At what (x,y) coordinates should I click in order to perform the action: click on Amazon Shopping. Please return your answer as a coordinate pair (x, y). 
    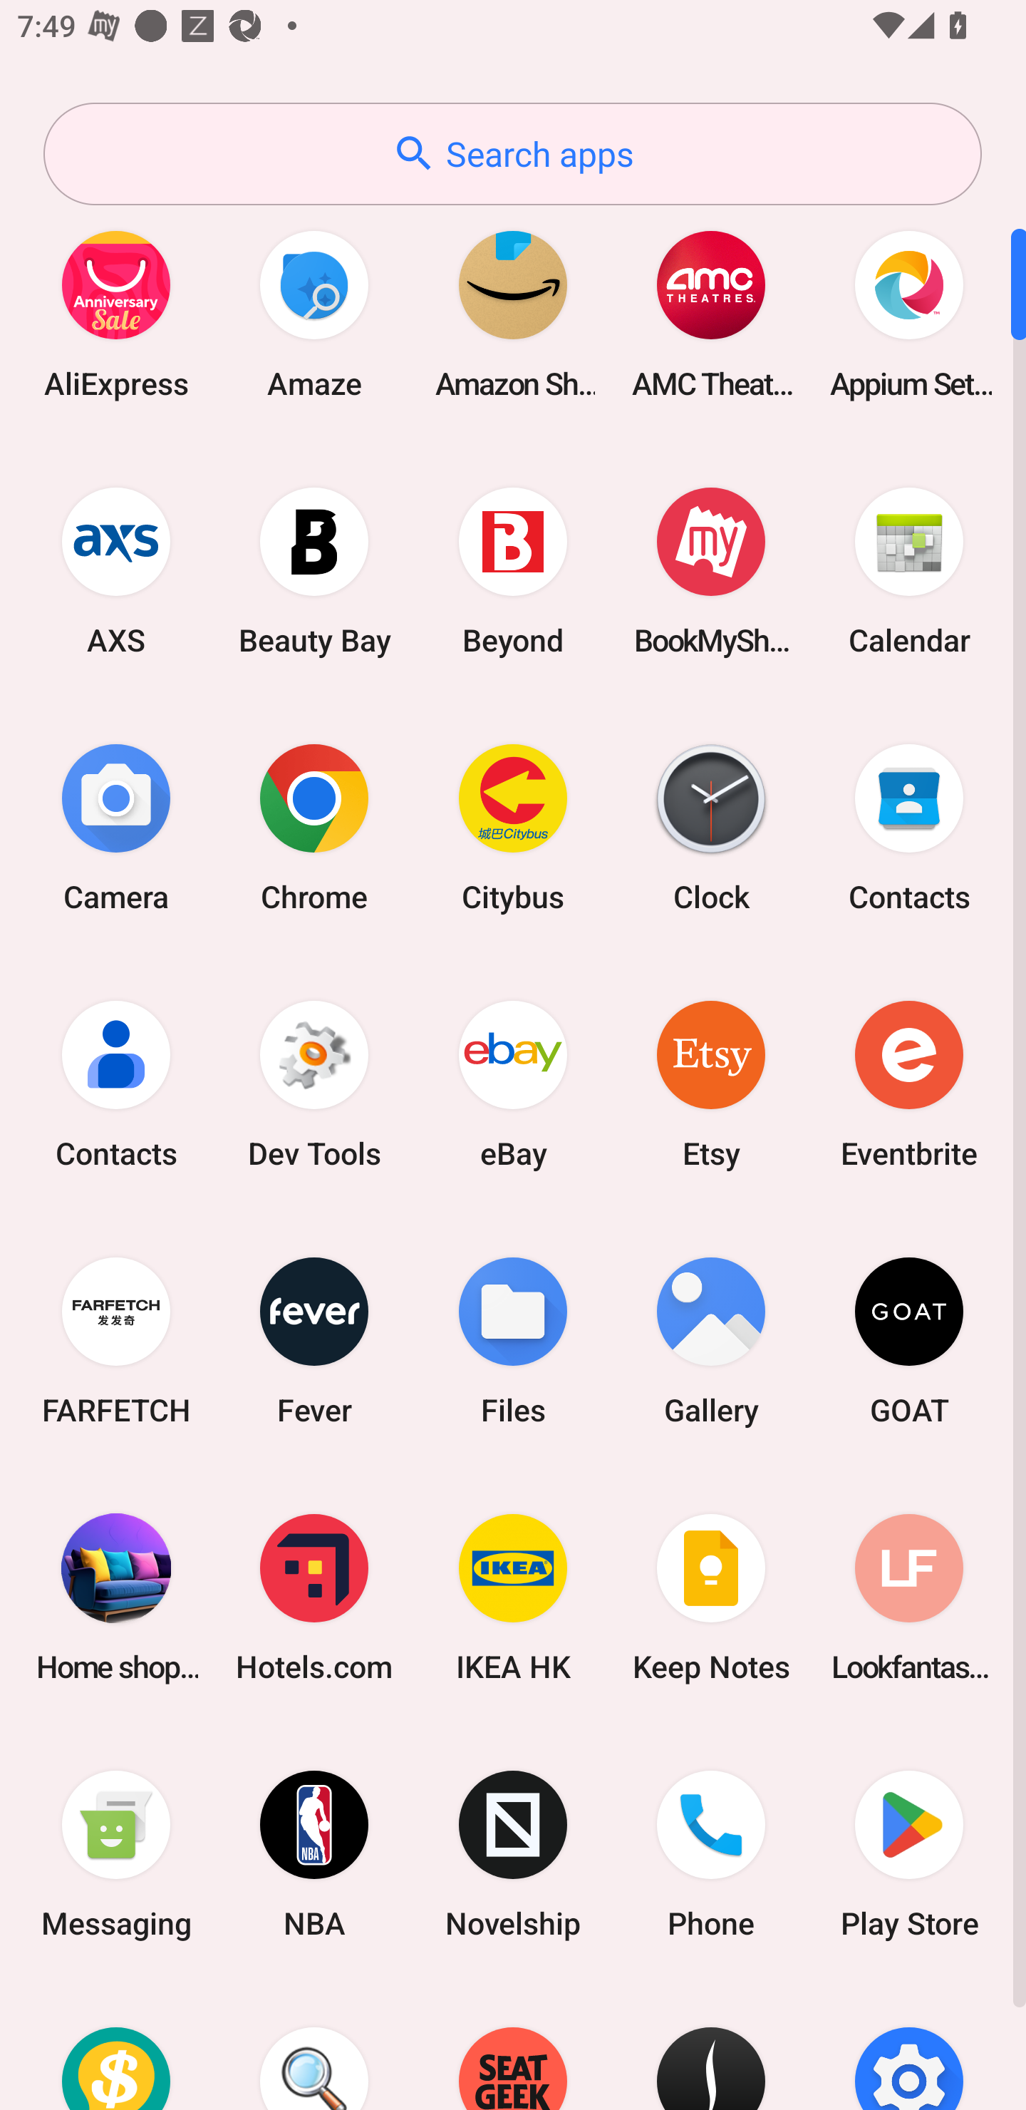
    Looking at the image, I should click on (513, 314).